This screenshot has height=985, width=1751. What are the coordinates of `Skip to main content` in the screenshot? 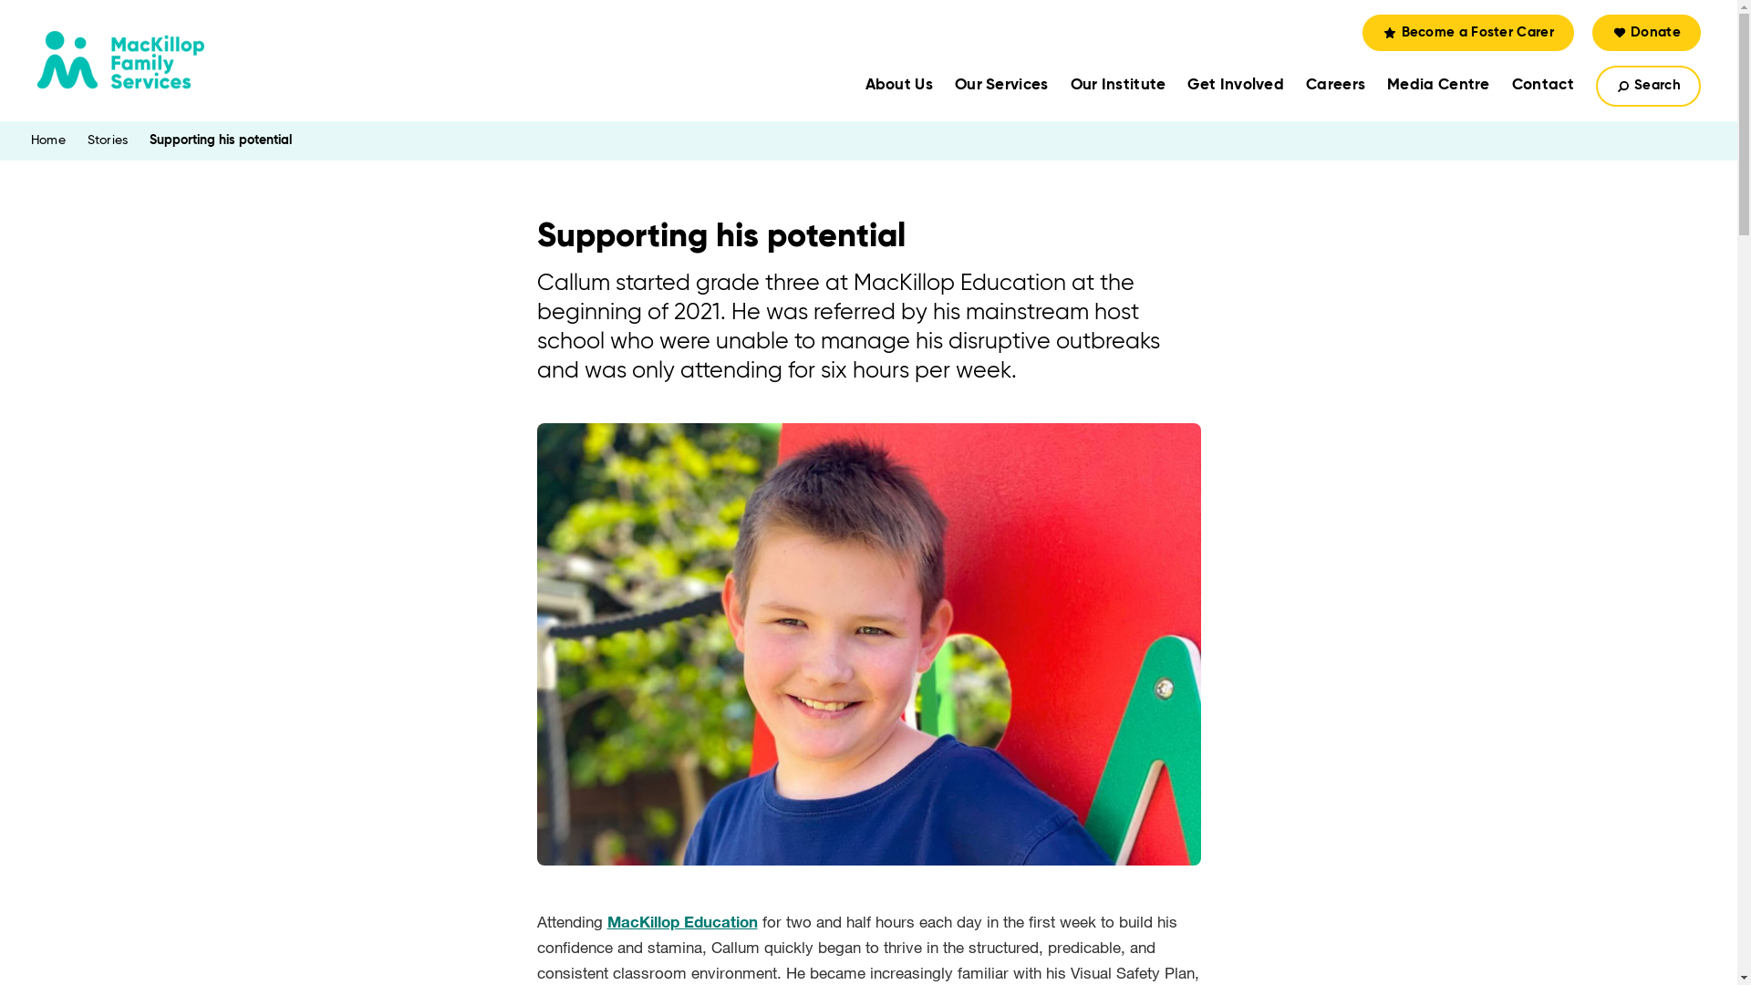 It's located at (0, 0).